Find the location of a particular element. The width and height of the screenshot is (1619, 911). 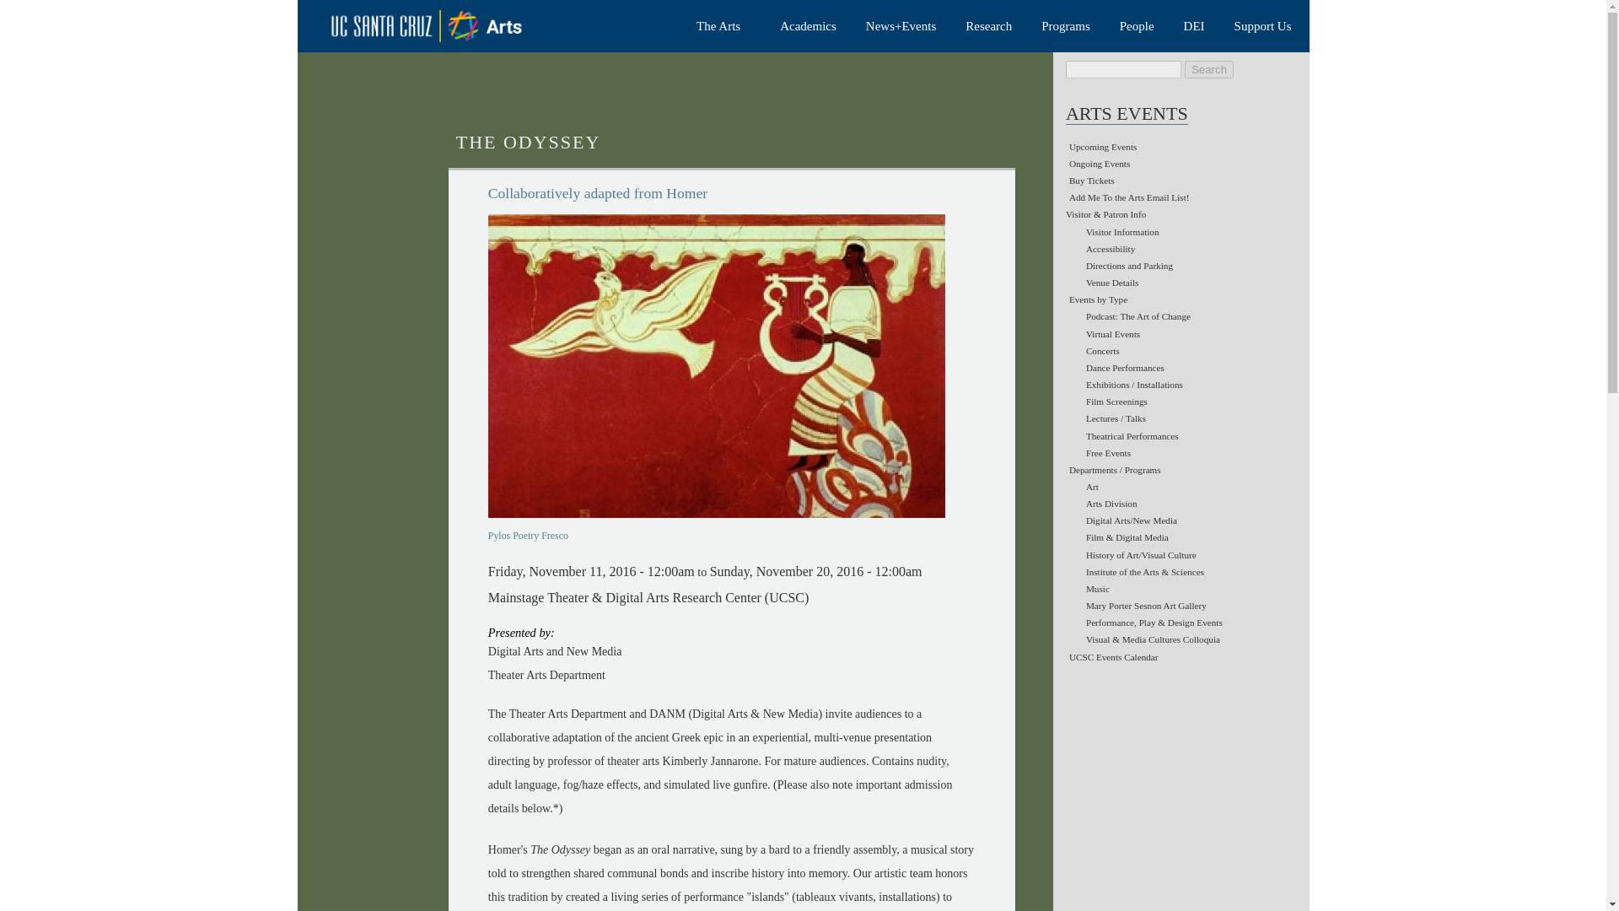

Support Us is located at coordinates (1266, 26).